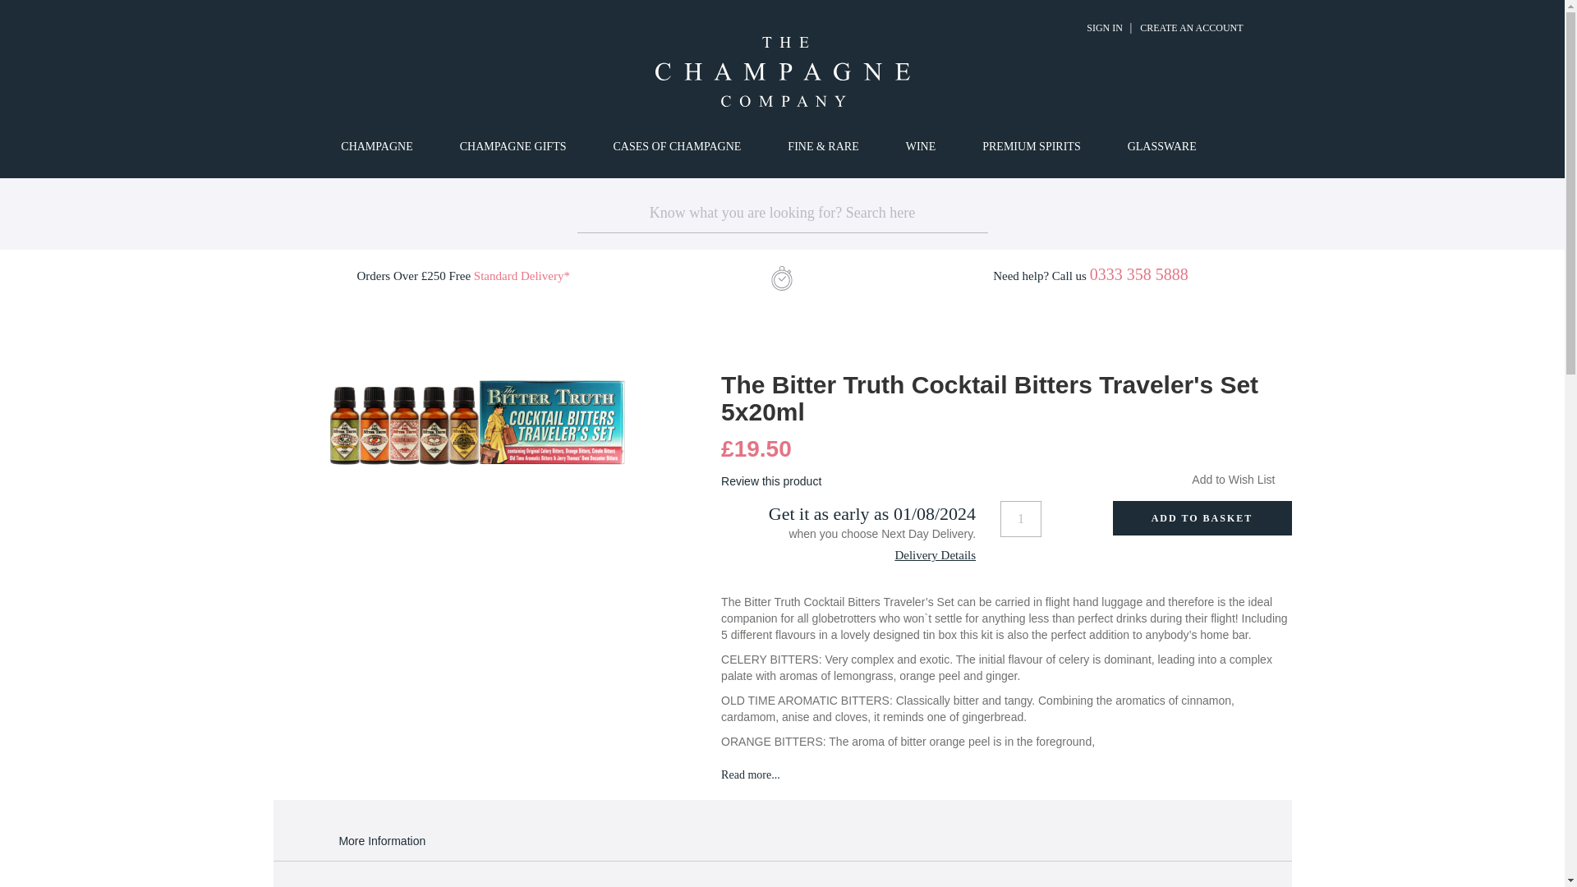 The width and height of the screenshot is (1577, 887). I want to click on CHAMPAGNE, so click(379, 146).